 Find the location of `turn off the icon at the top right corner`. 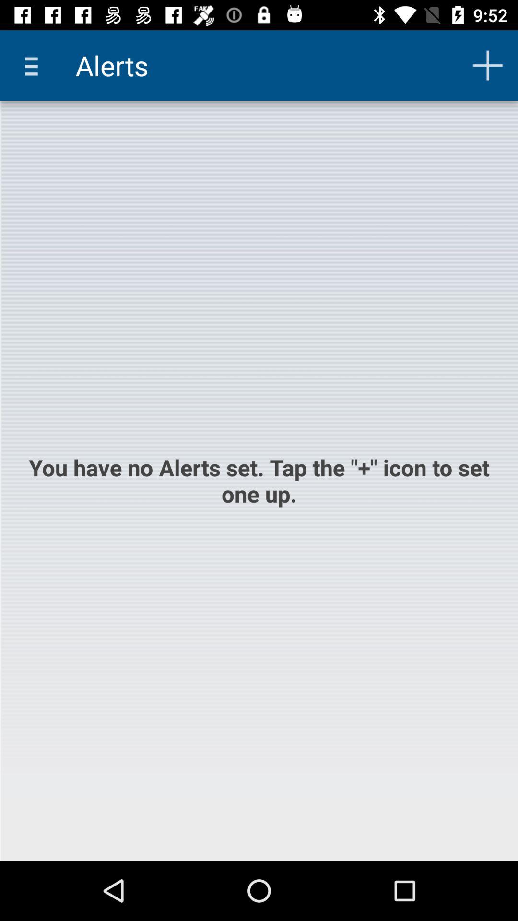

turn off the icon at the top right corner is located at coordinates (487, 65).